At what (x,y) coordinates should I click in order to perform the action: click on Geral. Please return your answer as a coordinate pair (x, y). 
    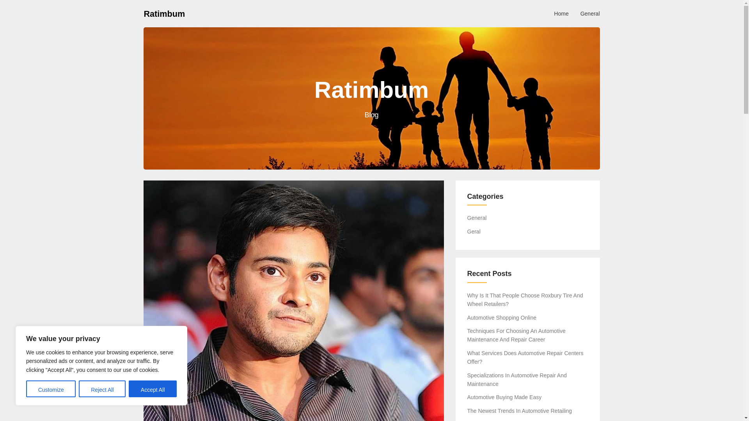
    Looking at the image, I should click on (474, 232).